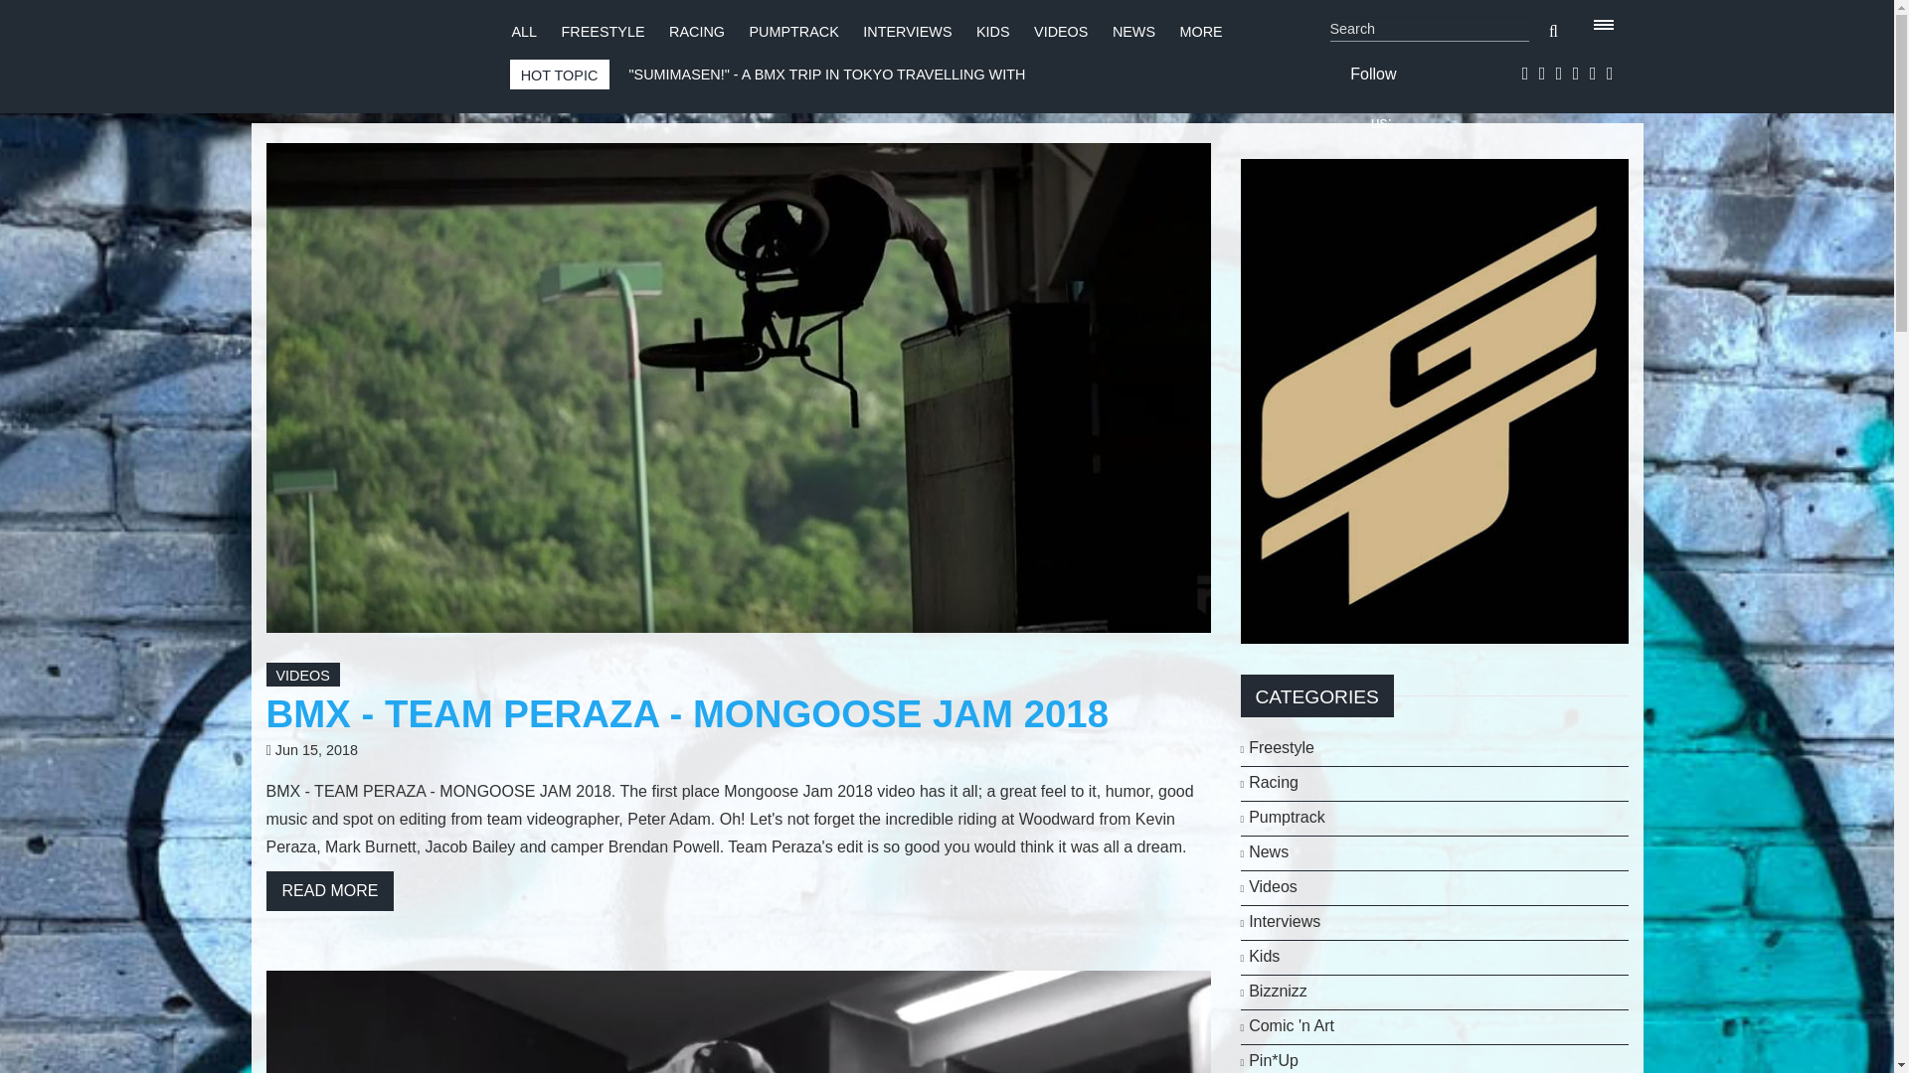  I want to click on VIDEOS, so click(1061, 32).